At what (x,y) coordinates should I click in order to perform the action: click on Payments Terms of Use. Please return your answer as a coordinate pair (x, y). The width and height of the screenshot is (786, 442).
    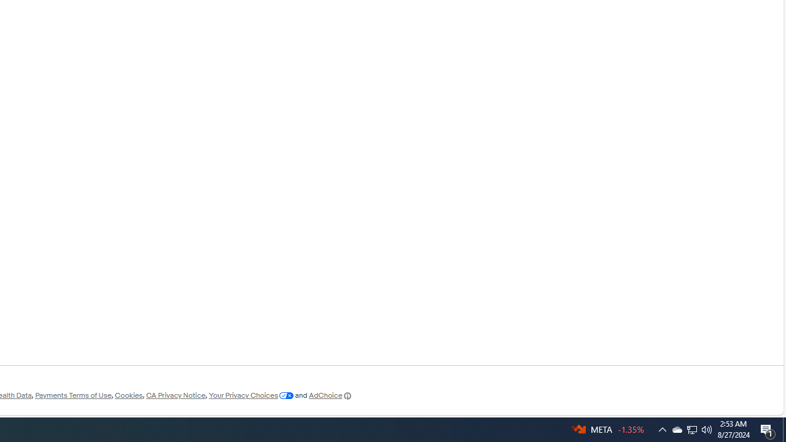
    Looking at the image, I should click on (73, 395).